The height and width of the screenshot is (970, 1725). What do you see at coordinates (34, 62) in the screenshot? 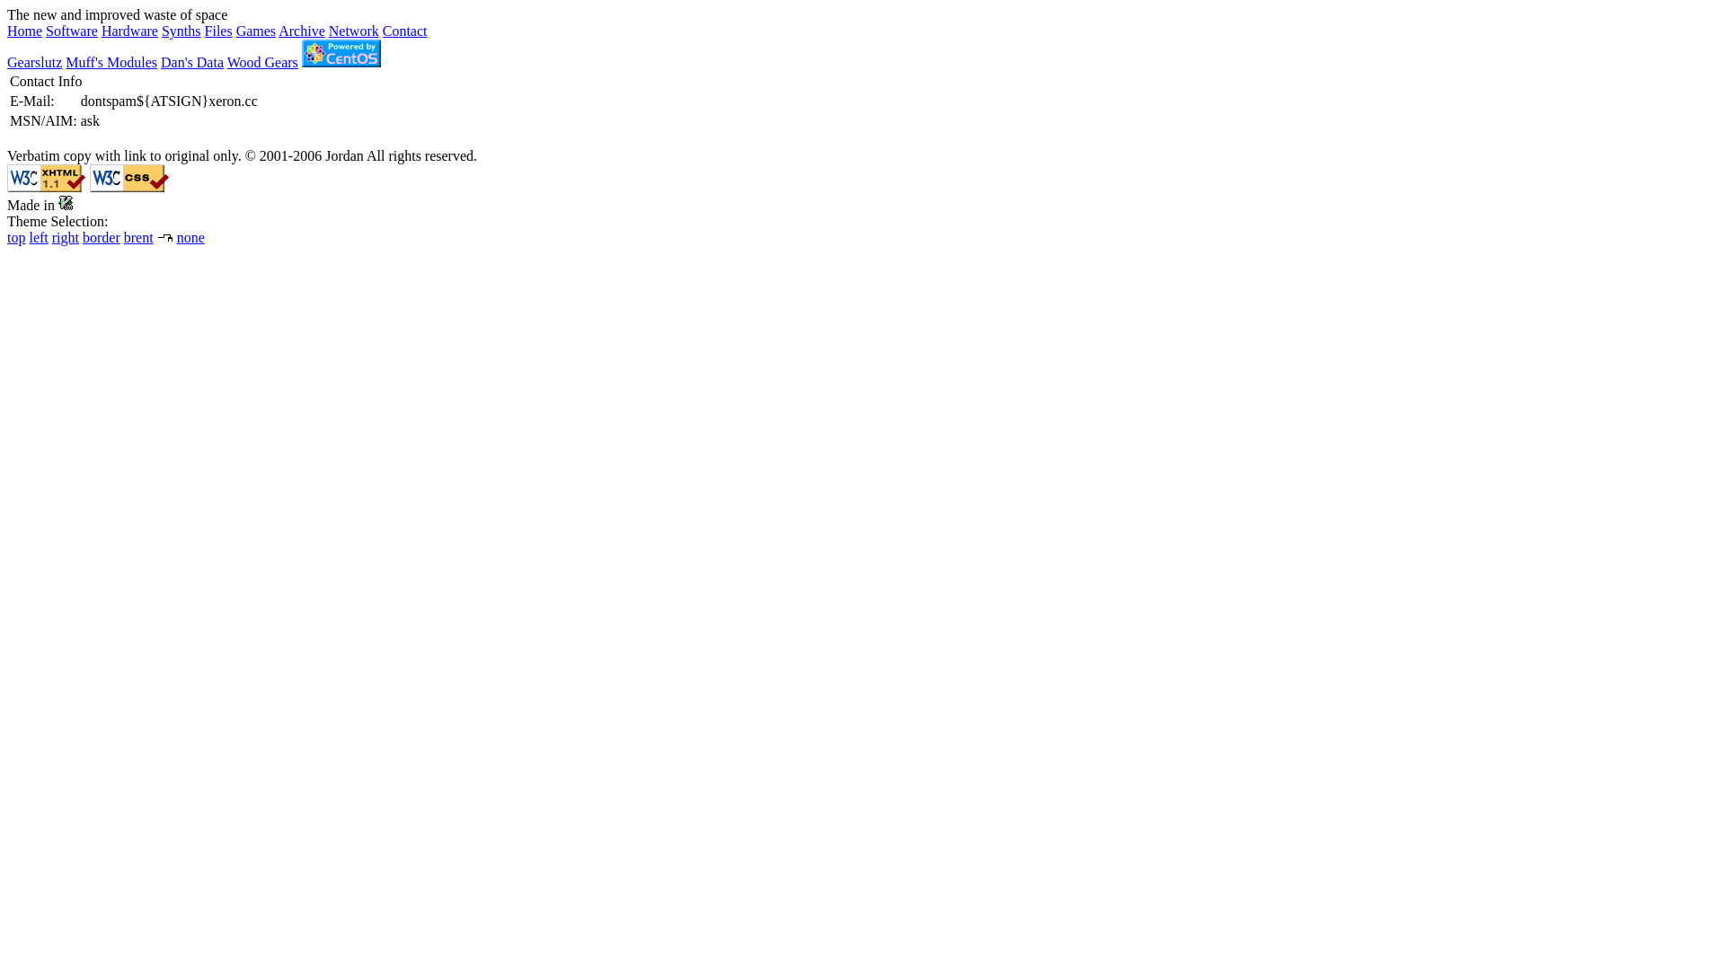
I see `Gearslutz` at bounding box center [34, 62].